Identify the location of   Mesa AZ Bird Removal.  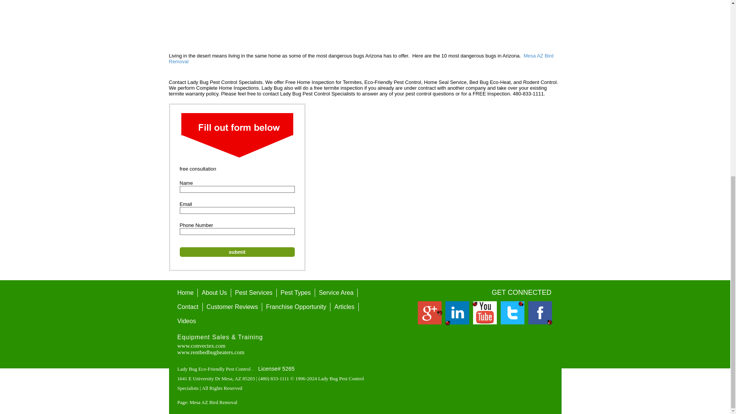
(361, 59).